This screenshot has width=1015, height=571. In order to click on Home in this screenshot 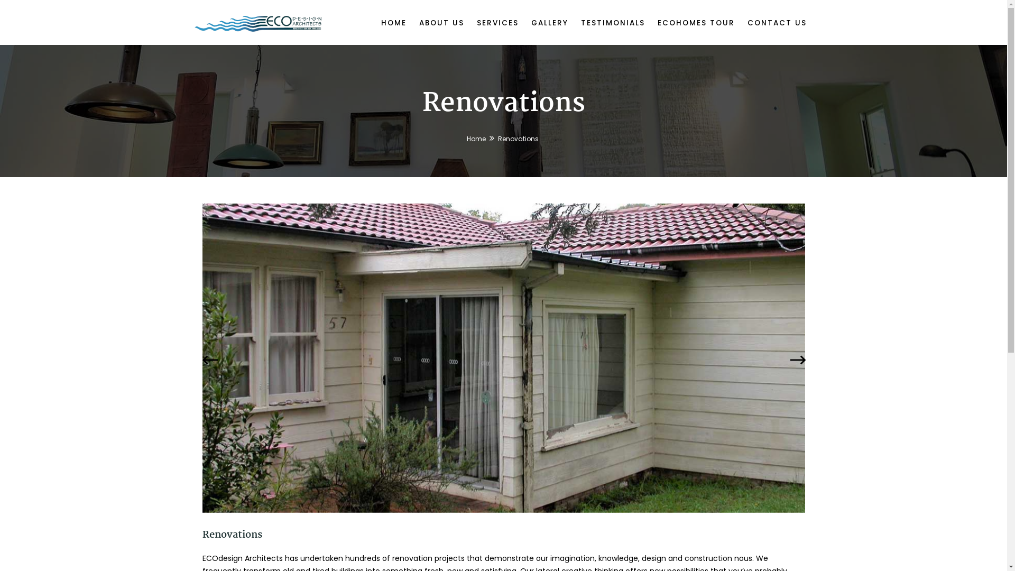, I will do `click(476, 139)`.